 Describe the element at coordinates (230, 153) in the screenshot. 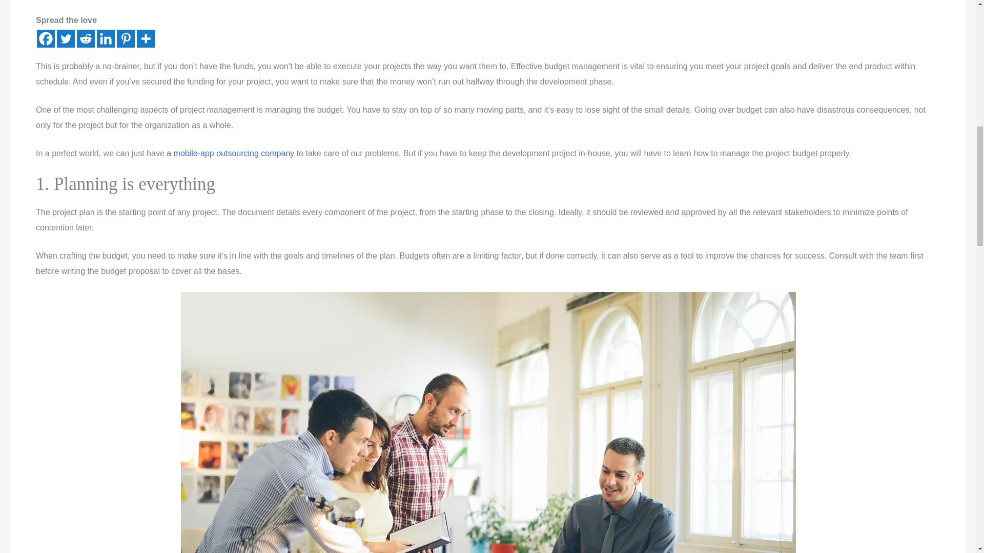

I see `365 Outsource` at that location.